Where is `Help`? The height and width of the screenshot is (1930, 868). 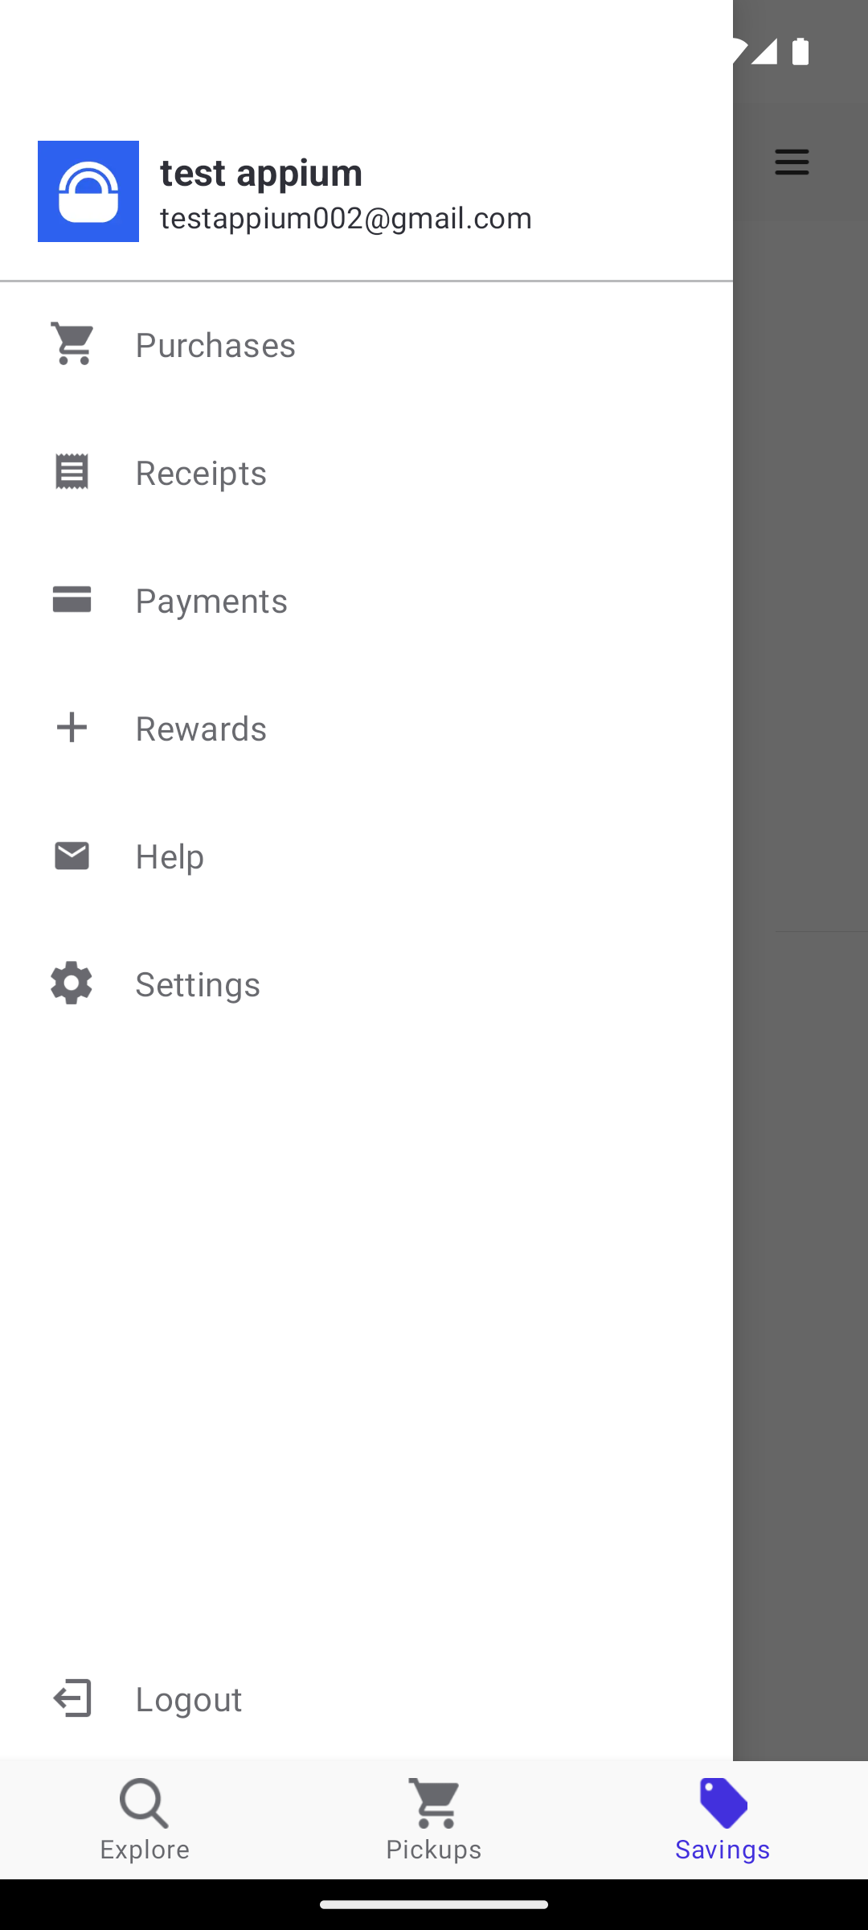 Help is located at coordinates (368, 854).